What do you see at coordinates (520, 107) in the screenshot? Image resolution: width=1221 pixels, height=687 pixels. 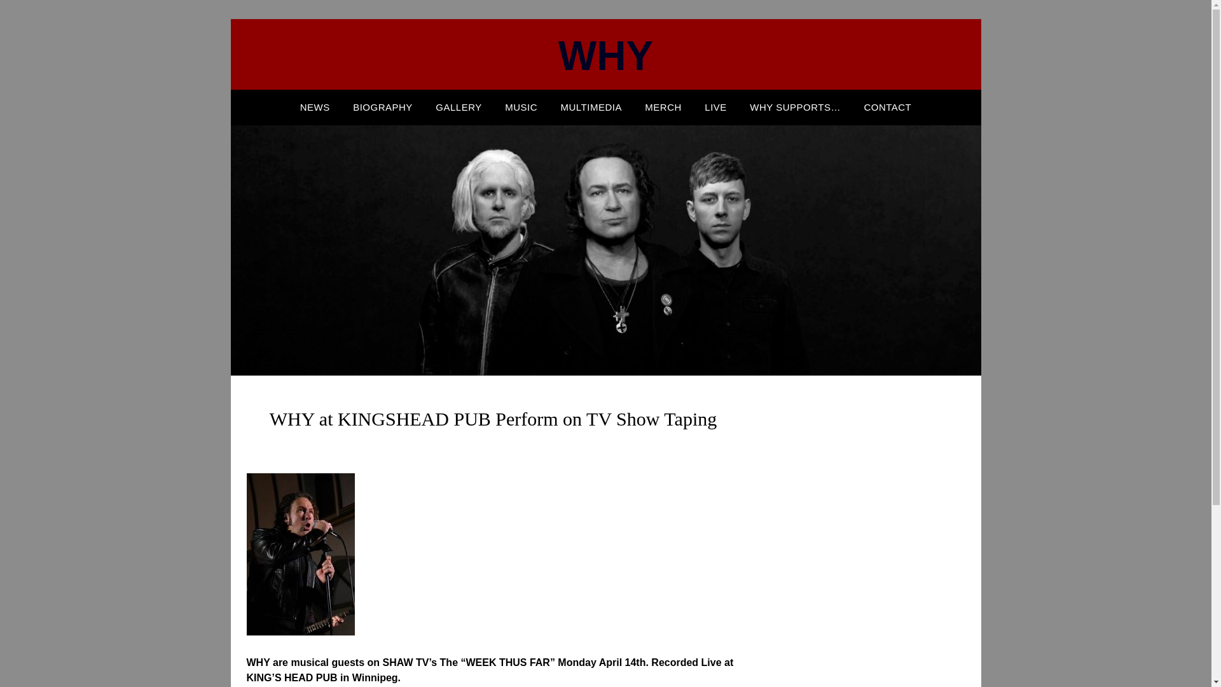 I see `MUSIC` at bounding box center [520, 107].